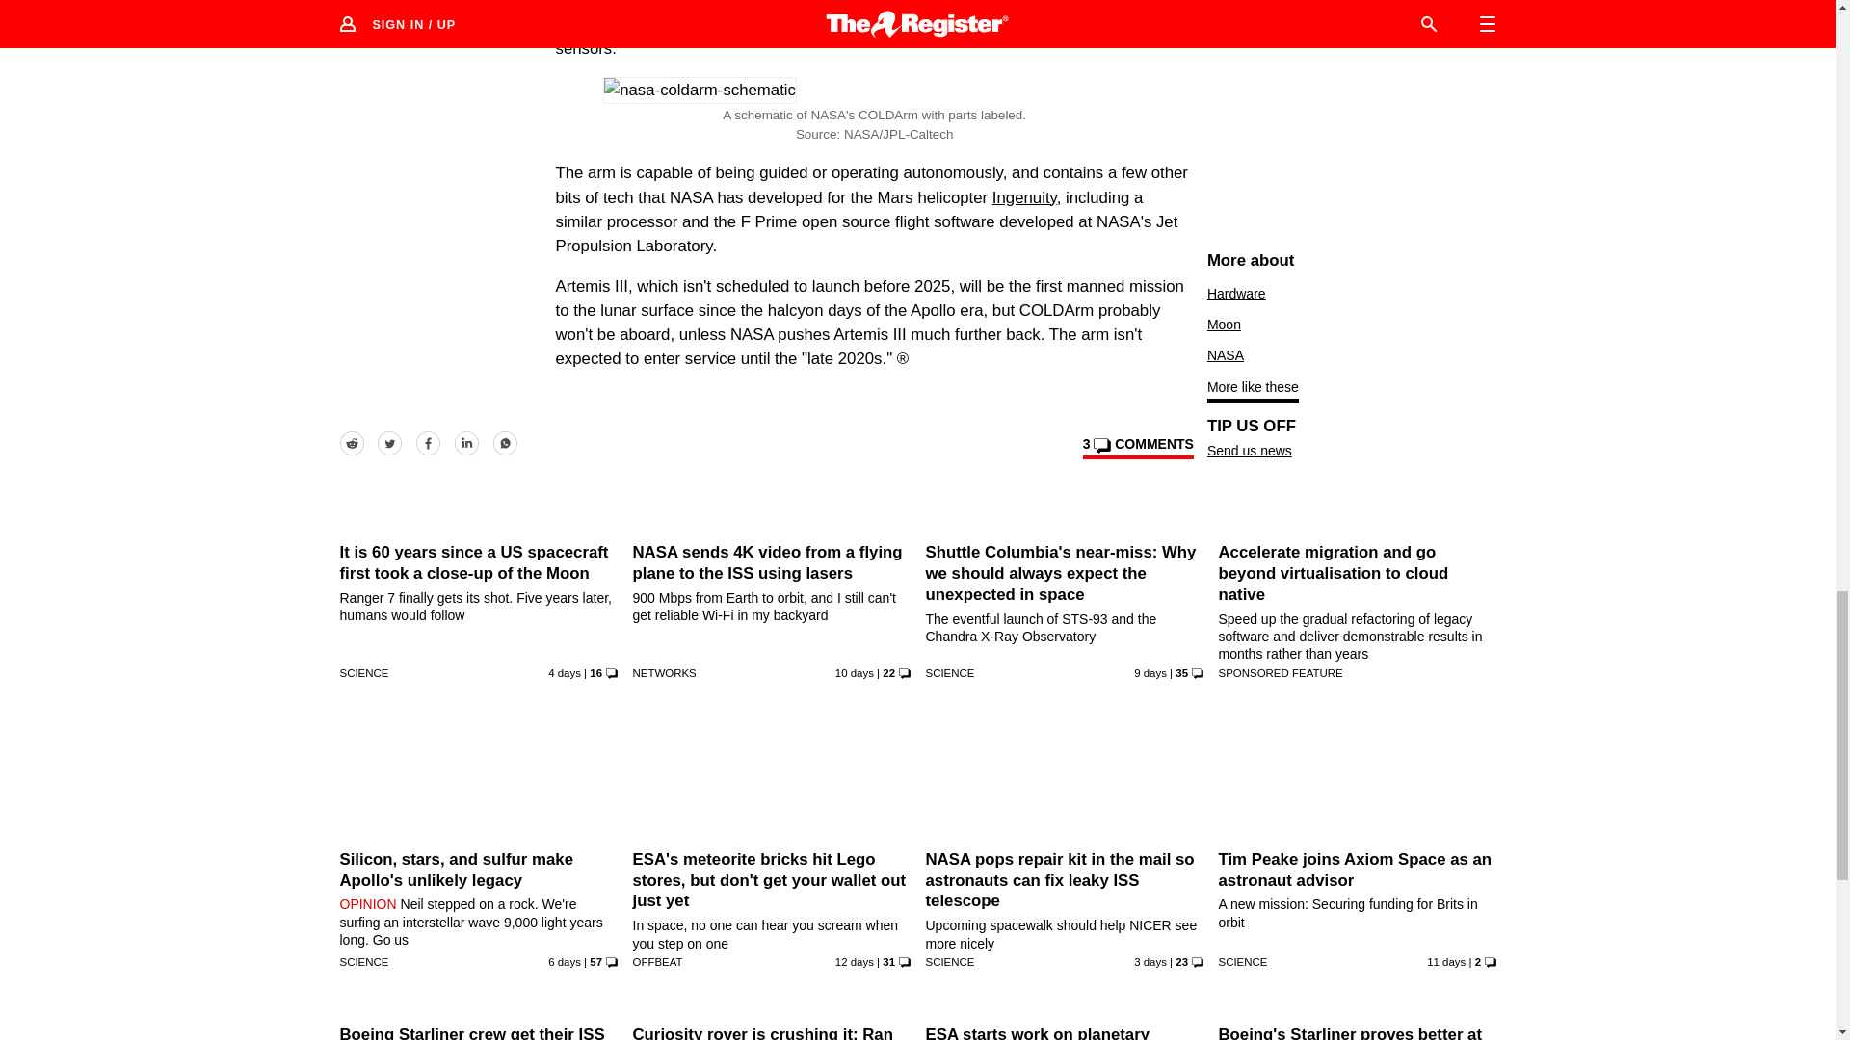  Describe the element at coordinates (854, 673) in the screenshot. I see `25 Jul 2024 19:2` at that location.